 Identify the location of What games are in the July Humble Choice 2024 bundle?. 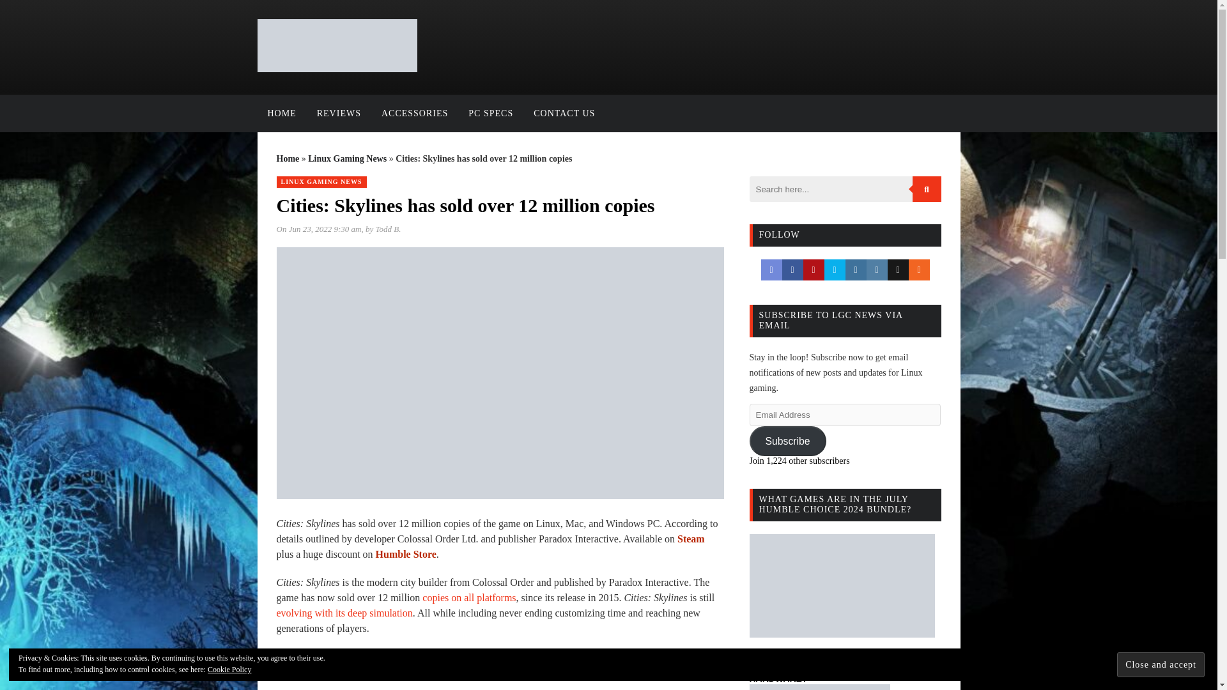
(841, 585).